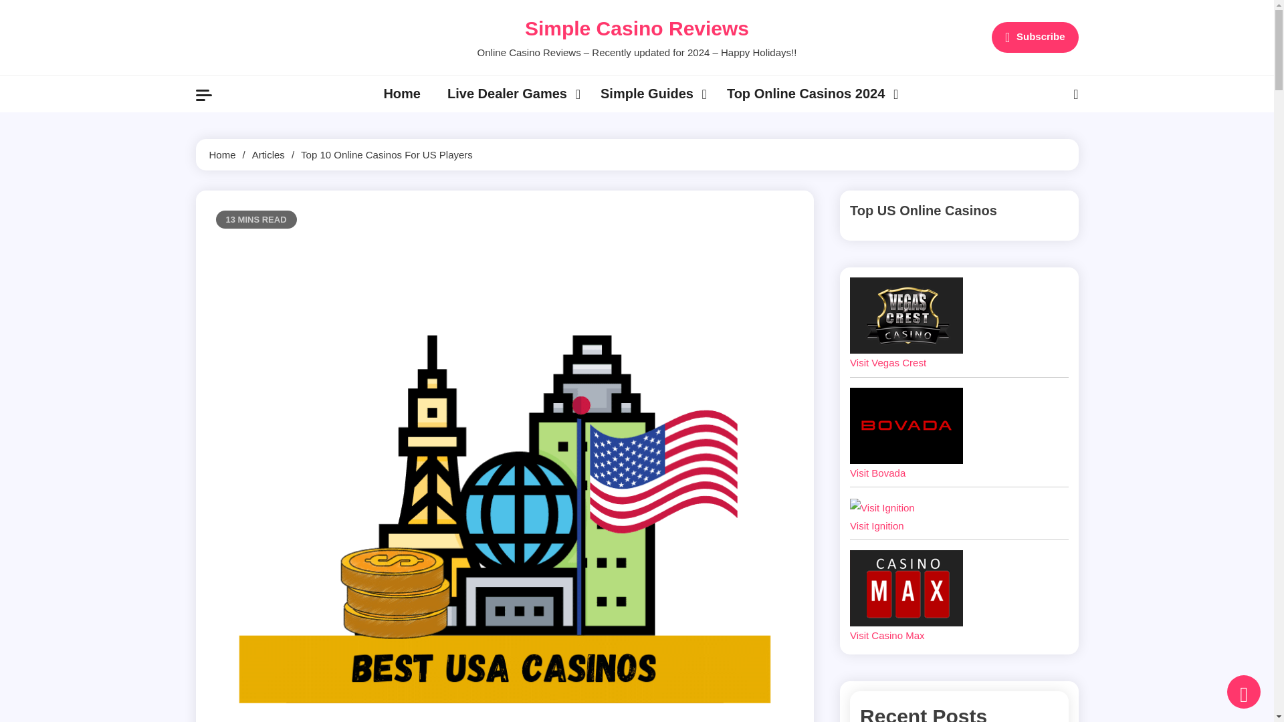 This screenshot has height=722, width=1284. Describe the element at coordinates (809, 94) in the screenshot. I see `Top Online Casinos 2024` at that location.